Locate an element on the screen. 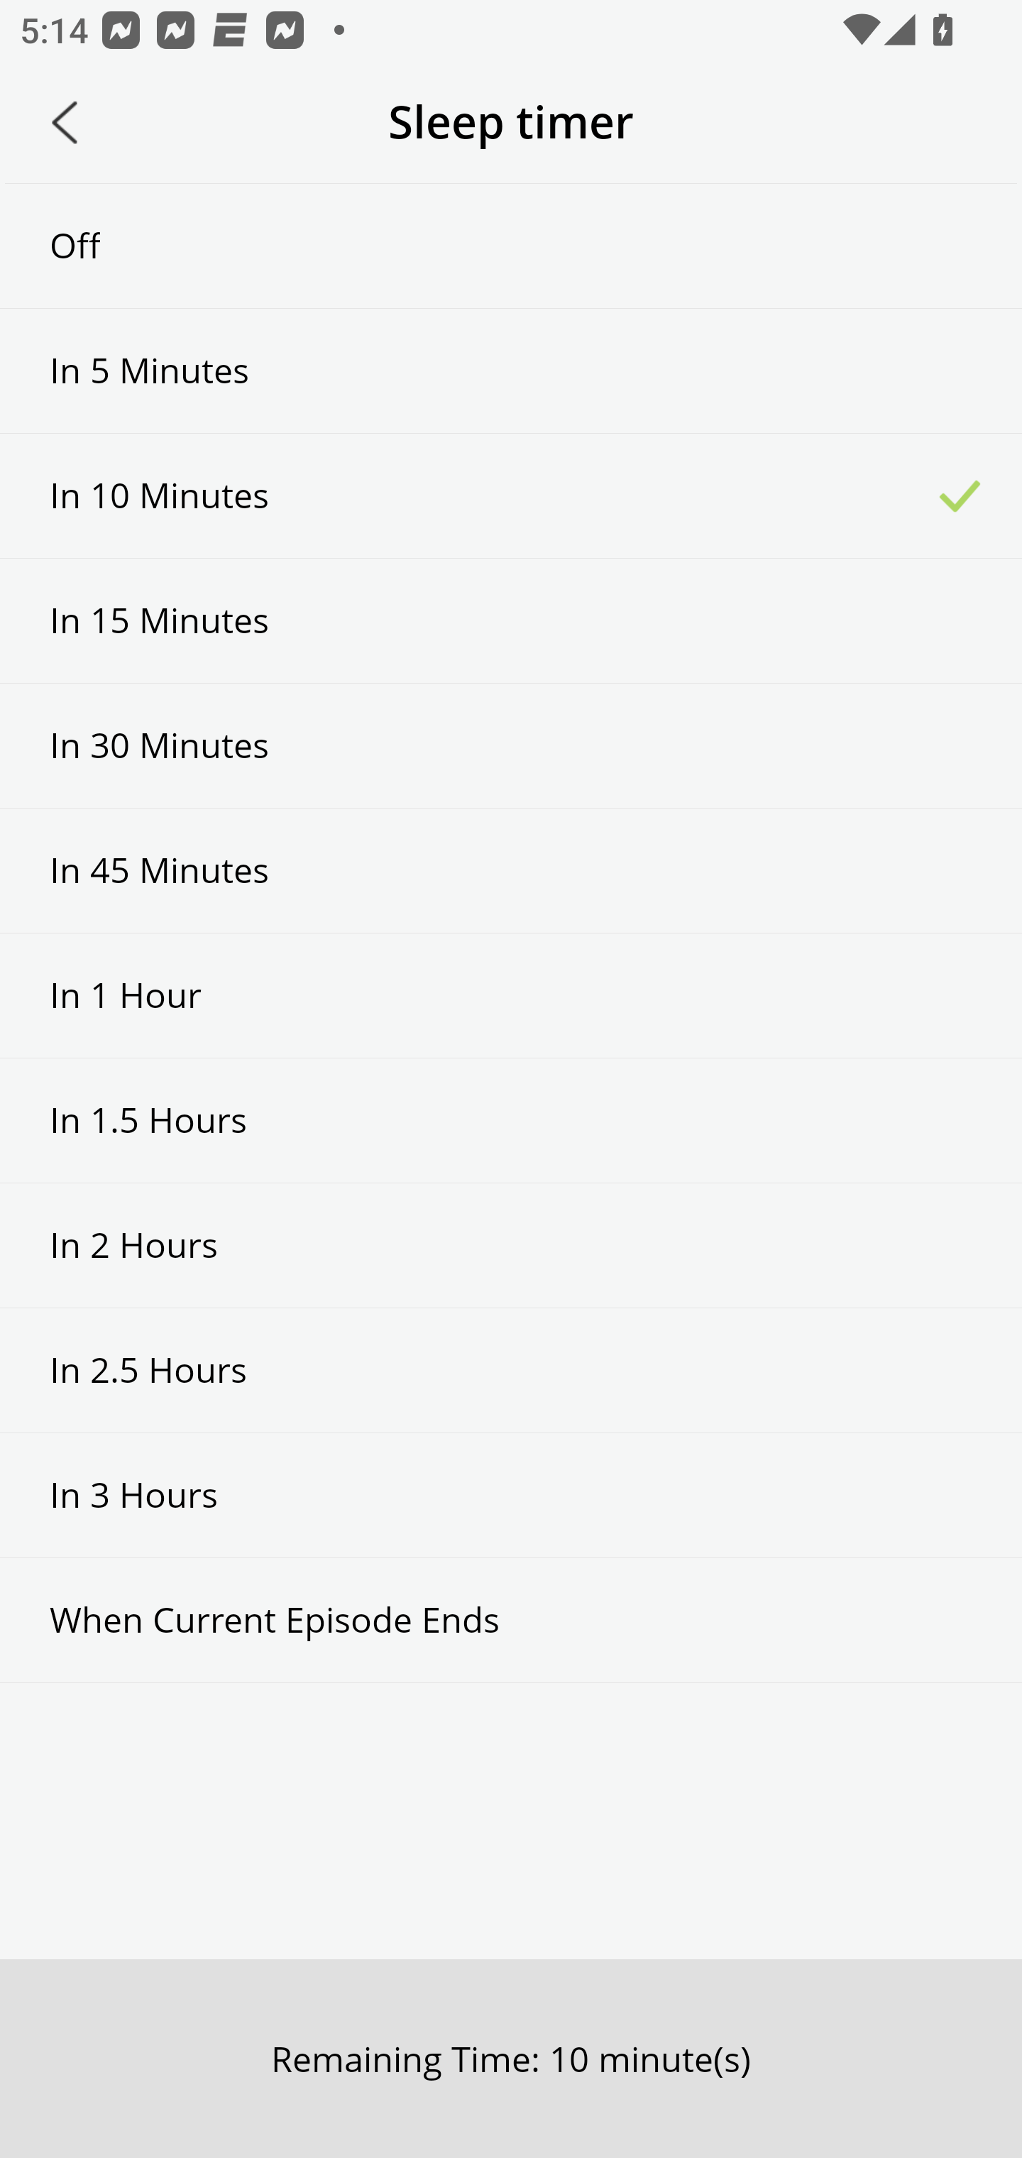 The width and height of the screenshot is (1022, 2158). In 3 Hours is located at coordinates (511, 1495).